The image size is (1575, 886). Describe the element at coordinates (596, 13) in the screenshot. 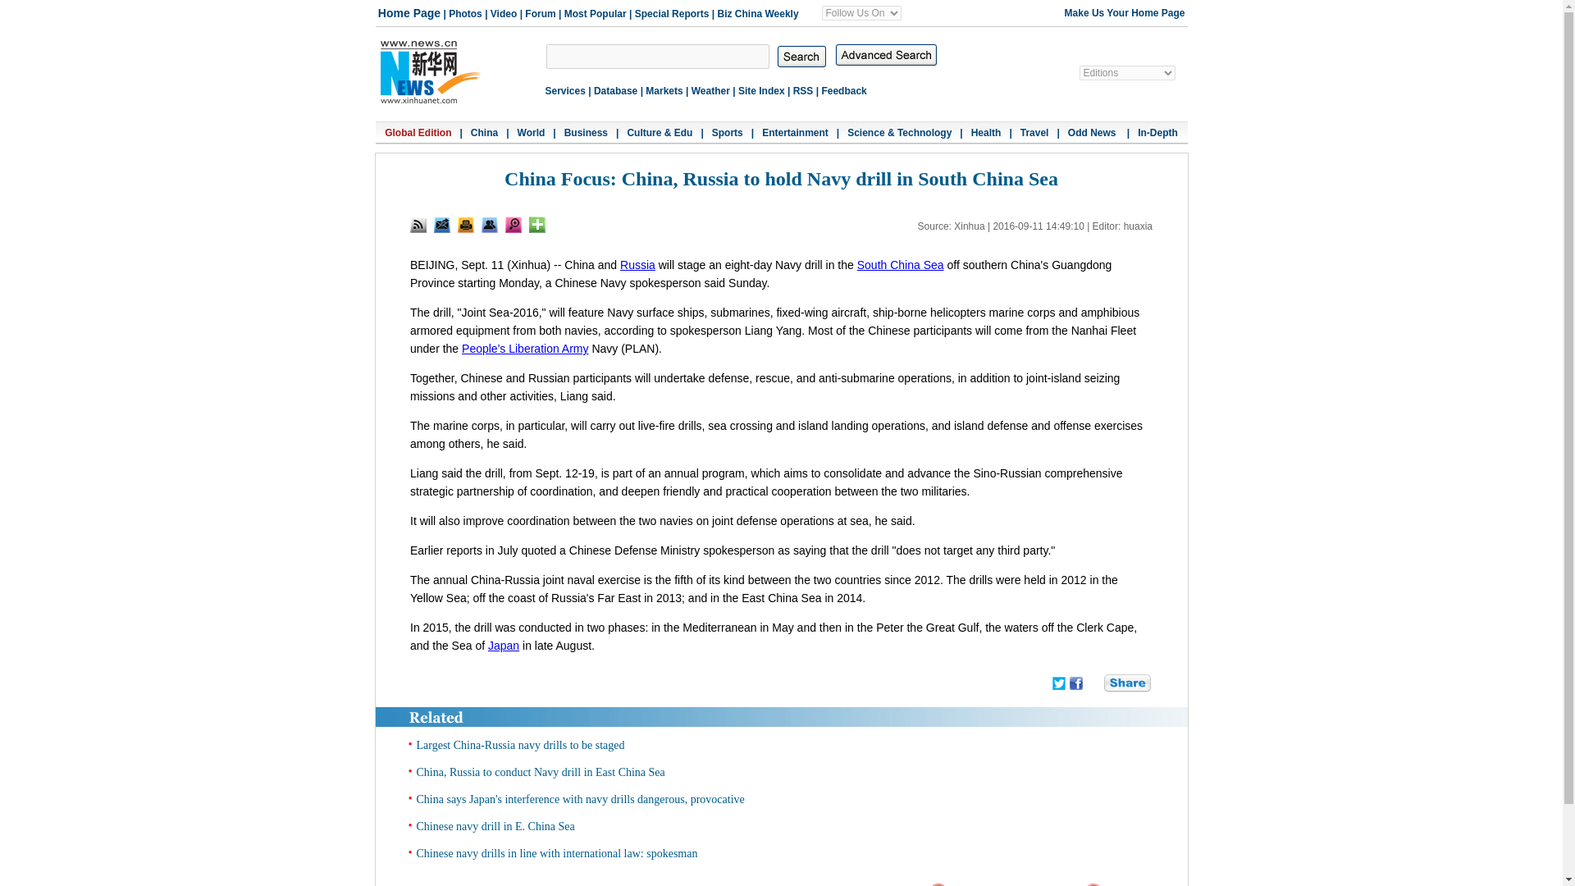

I see `Most Popular` at that location.